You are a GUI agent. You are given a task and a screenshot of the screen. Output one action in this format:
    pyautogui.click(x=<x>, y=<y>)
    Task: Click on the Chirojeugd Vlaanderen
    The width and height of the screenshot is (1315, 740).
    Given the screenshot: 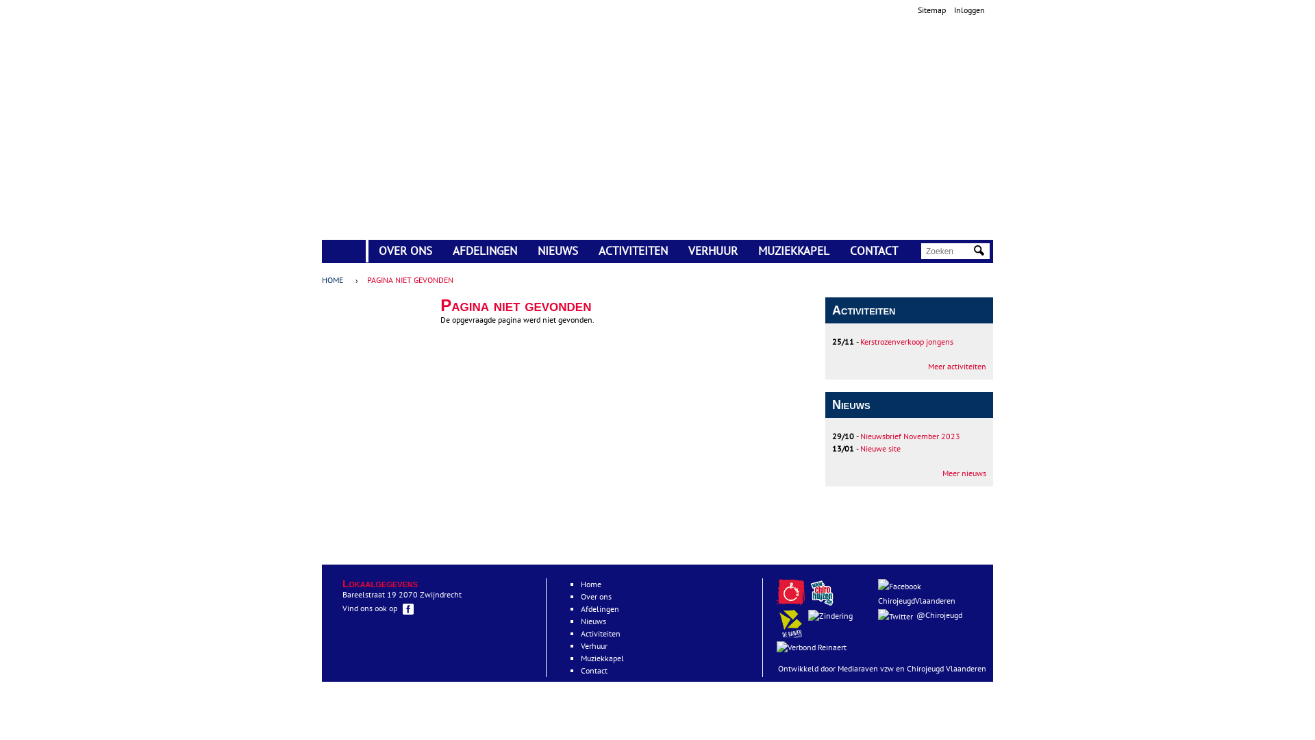 What is the action you would take?
    pyautogui.click(x=790, y=592)
    